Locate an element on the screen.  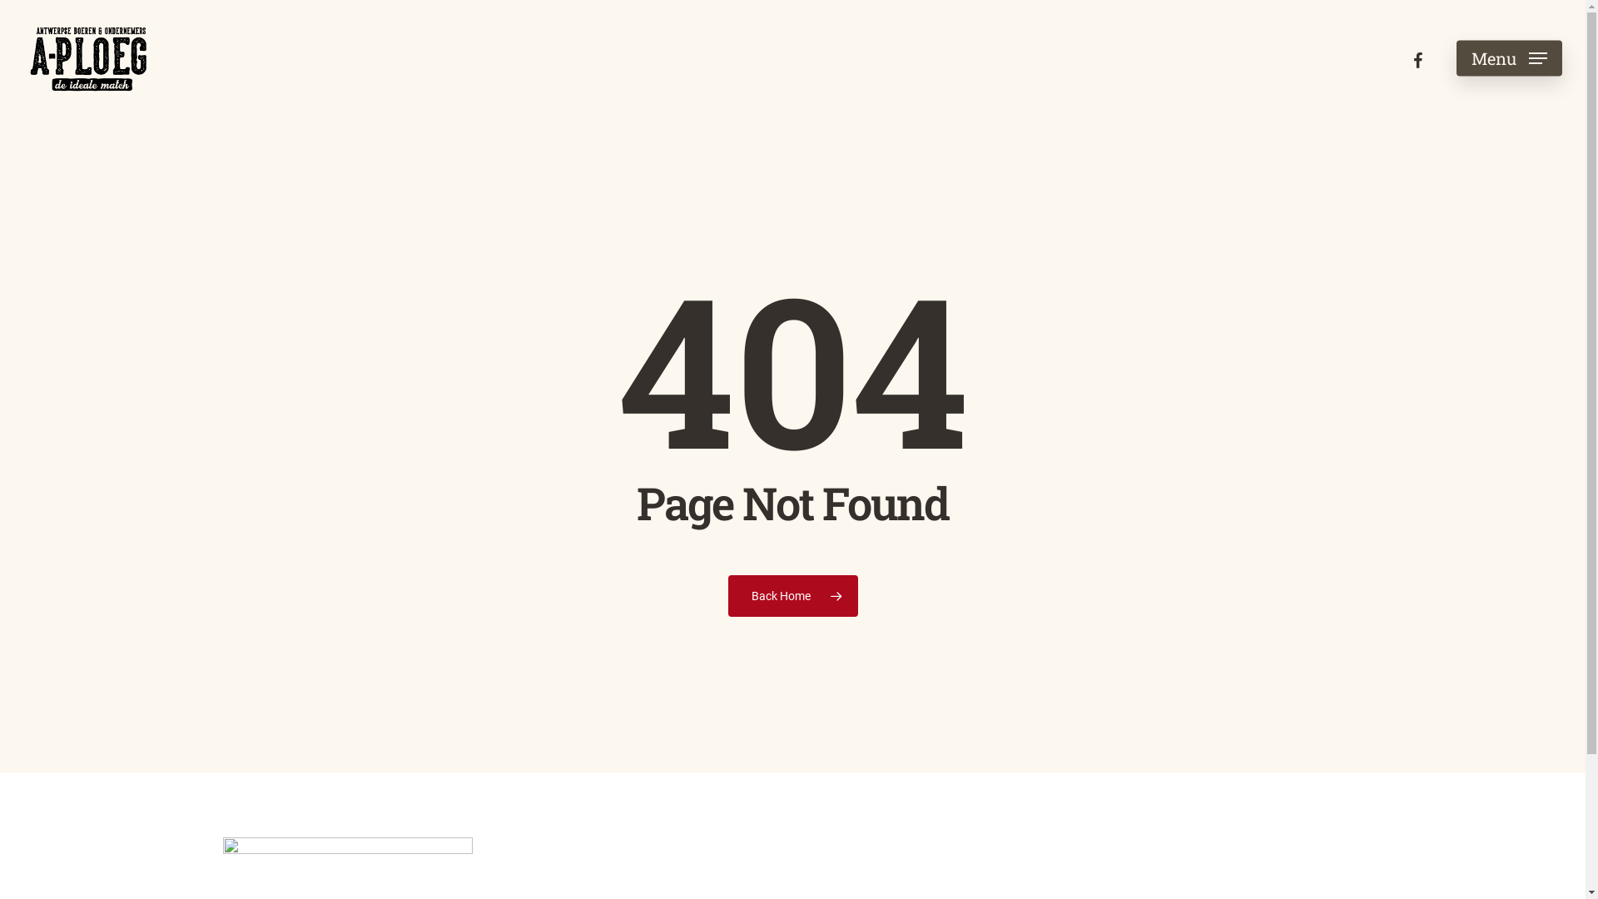
Menu is located at coordinates (1510, 58).